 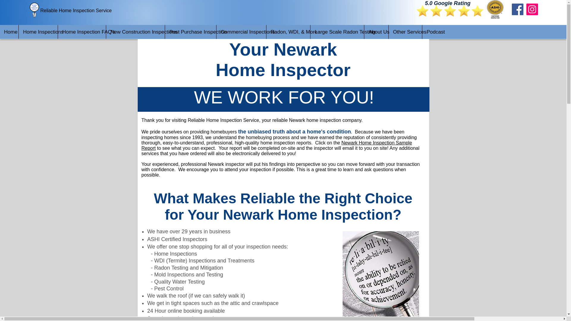 I want to click on 5.0 Google Rating, so click(x=448, y=3).